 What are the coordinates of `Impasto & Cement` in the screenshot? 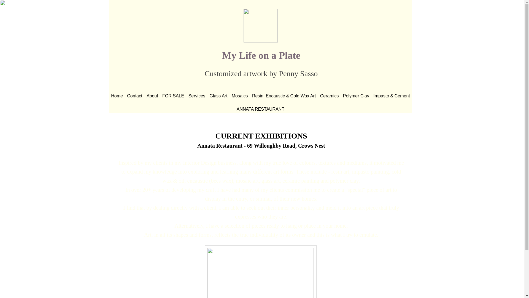 It's located at (392, 96).